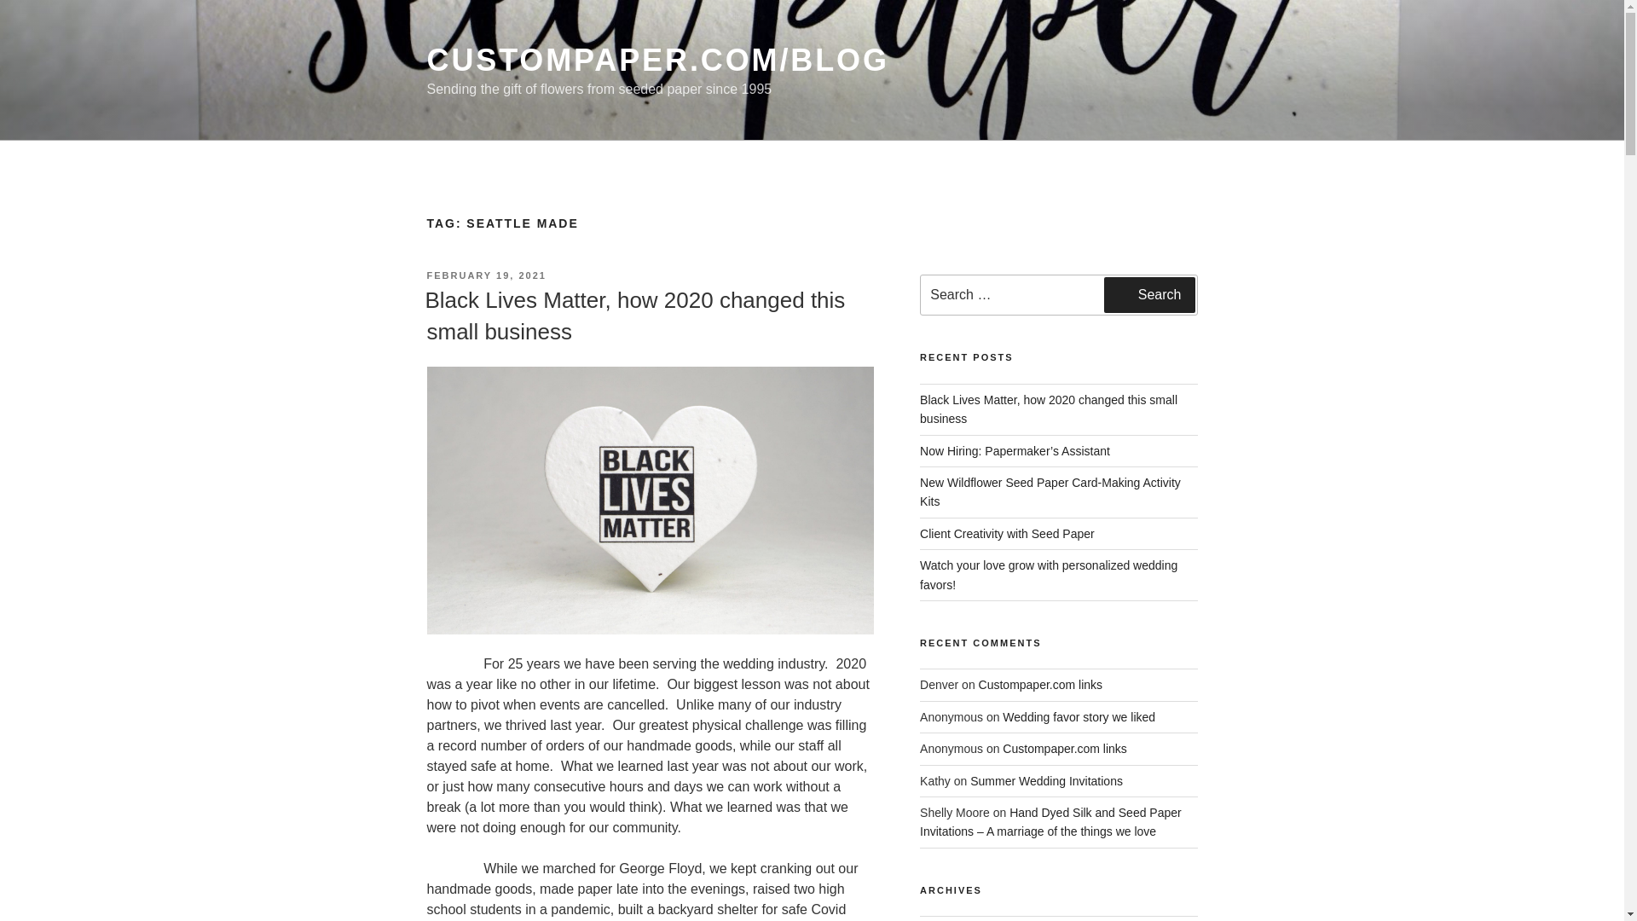 The height and width of the screenshot is (921, 1637). Describe the element at coordinates (1064, 749) in the screenshot. I see `Custompaper.com links` at that location.